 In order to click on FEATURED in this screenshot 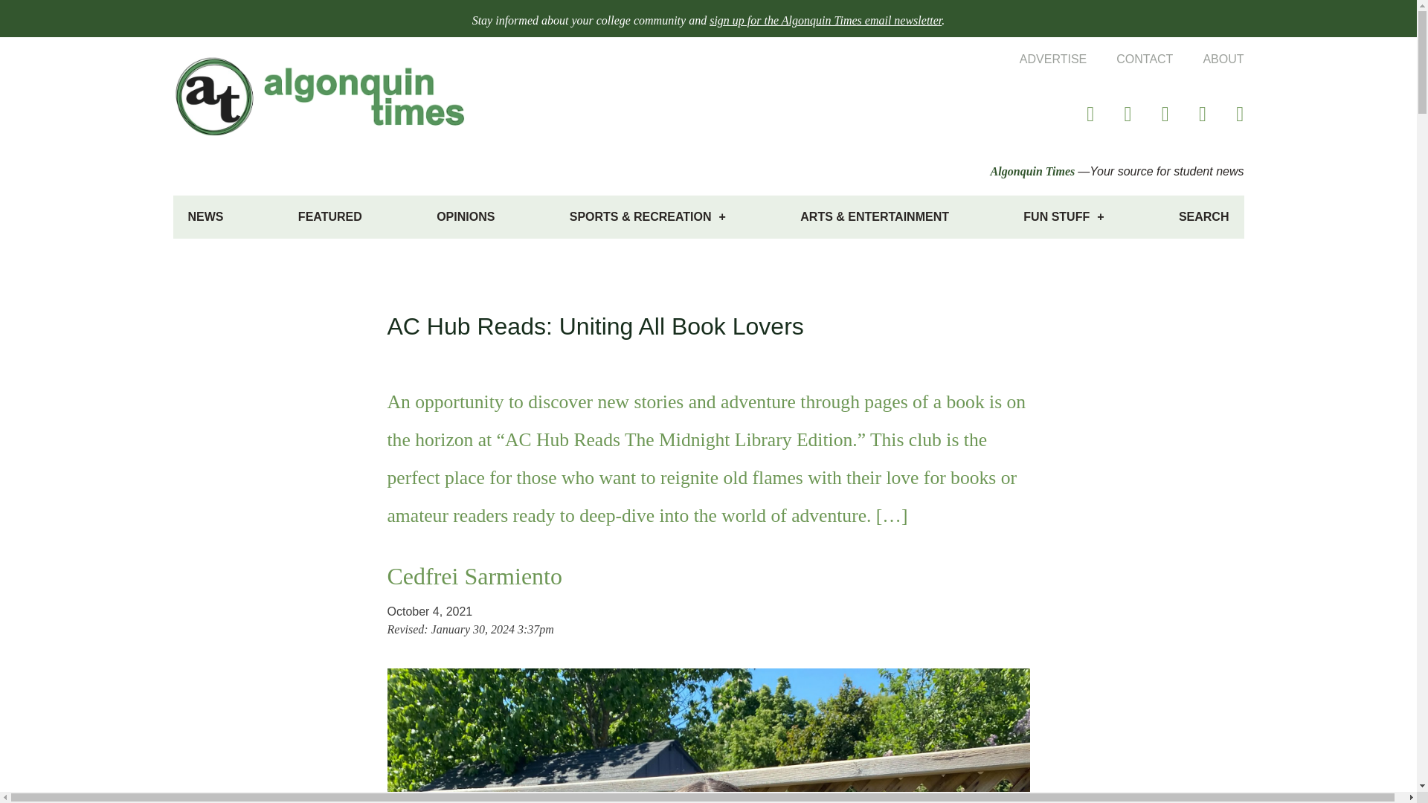, I will do `click(329, 217)`.